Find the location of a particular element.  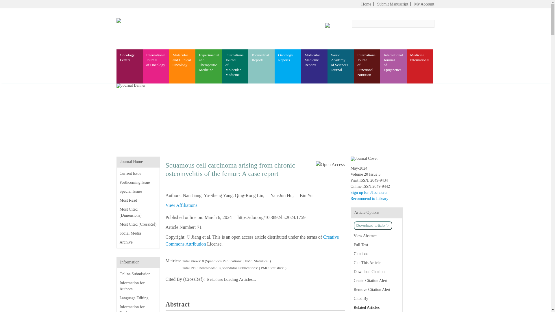

Social Media is located at coordinates (412, 31).